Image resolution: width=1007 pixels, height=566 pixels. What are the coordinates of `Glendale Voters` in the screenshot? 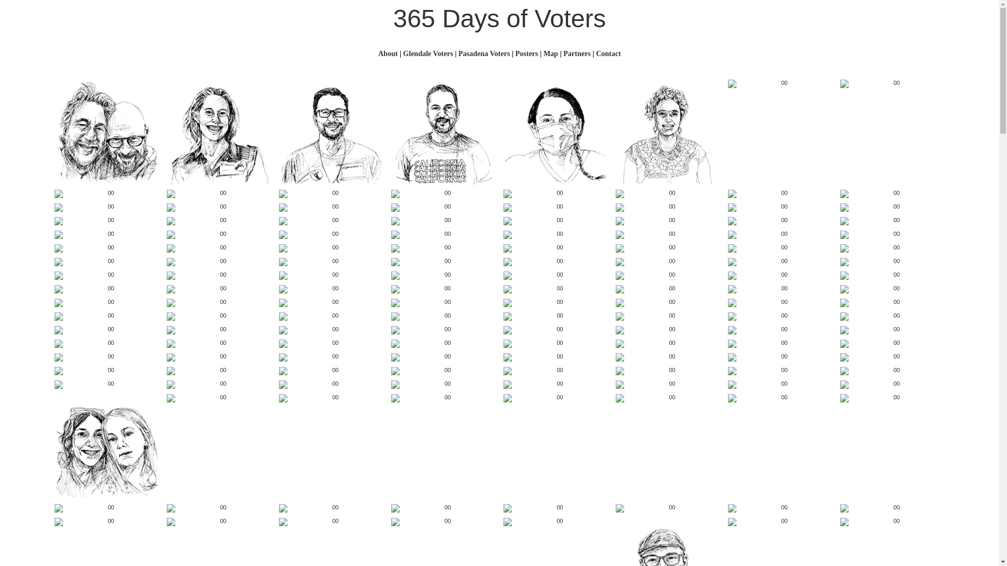 It's located at (428, 53).